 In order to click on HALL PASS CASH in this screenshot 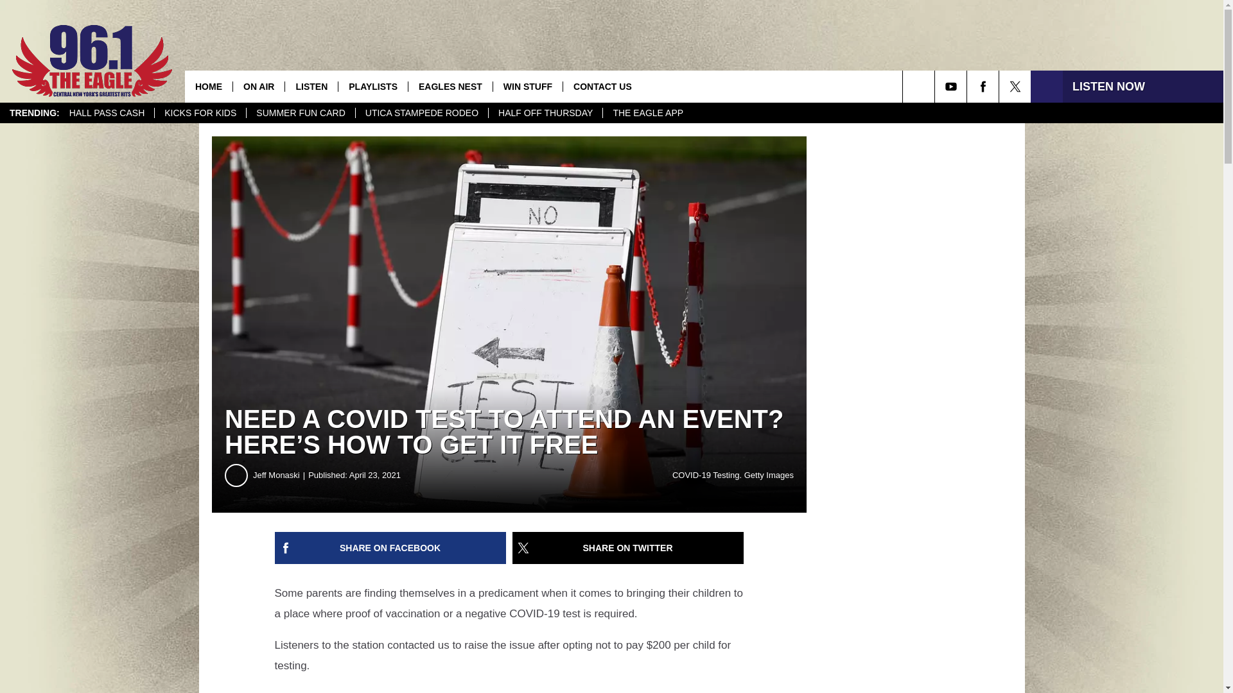, I will do `click(107, 113)`.